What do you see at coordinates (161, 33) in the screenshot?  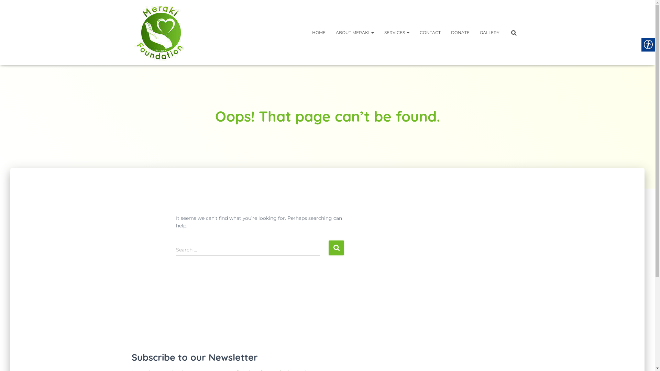 I see `Meraki Foundation` at bounding box center [161, 33].